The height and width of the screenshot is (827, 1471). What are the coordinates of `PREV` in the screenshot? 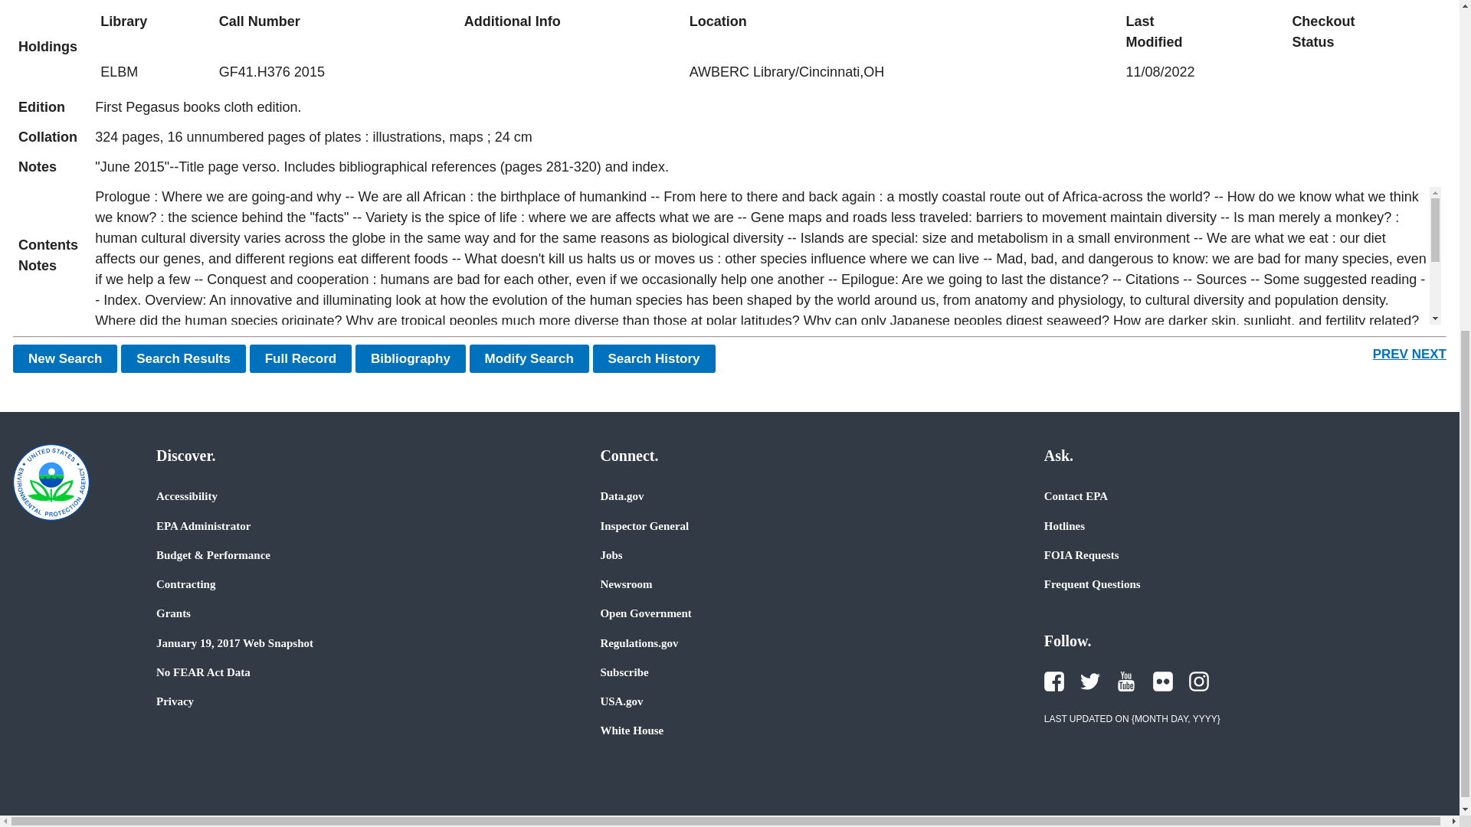 It's located at (1390, 354).